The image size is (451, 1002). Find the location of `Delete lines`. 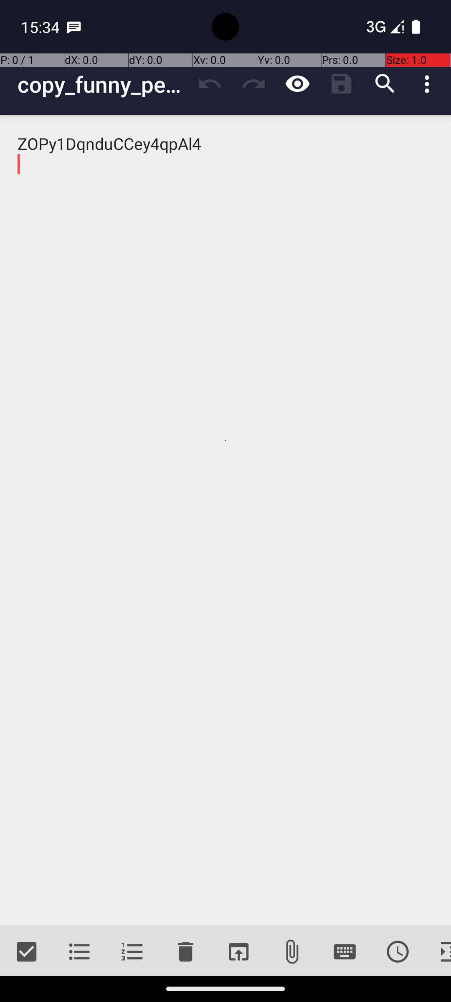

Delete lines is located at coordinates (185, 952).